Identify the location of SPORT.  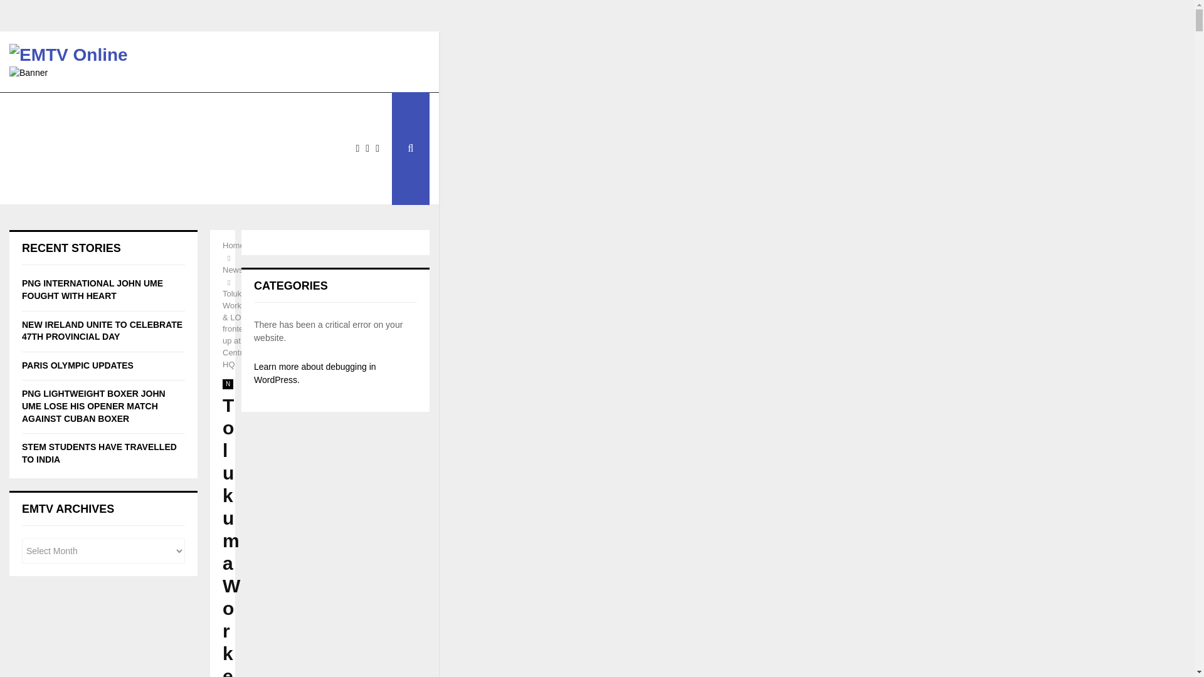
(40, 148).